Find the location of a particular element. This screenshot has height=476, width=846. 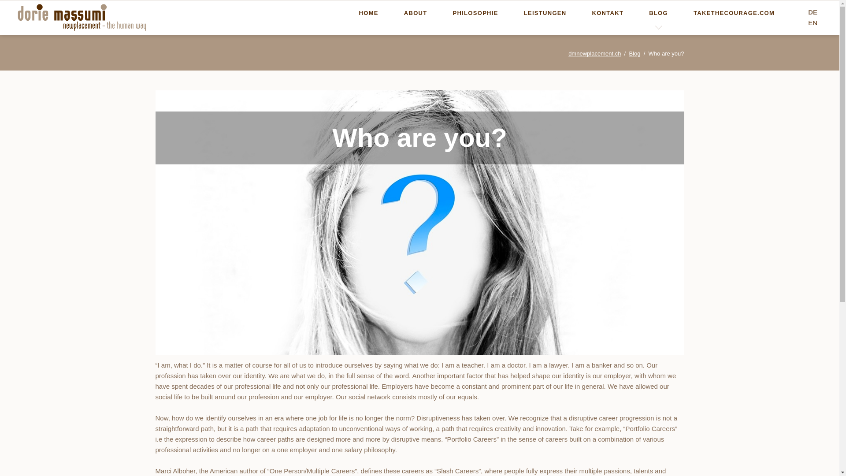

ABOUT is located at coordinates (415, 13).